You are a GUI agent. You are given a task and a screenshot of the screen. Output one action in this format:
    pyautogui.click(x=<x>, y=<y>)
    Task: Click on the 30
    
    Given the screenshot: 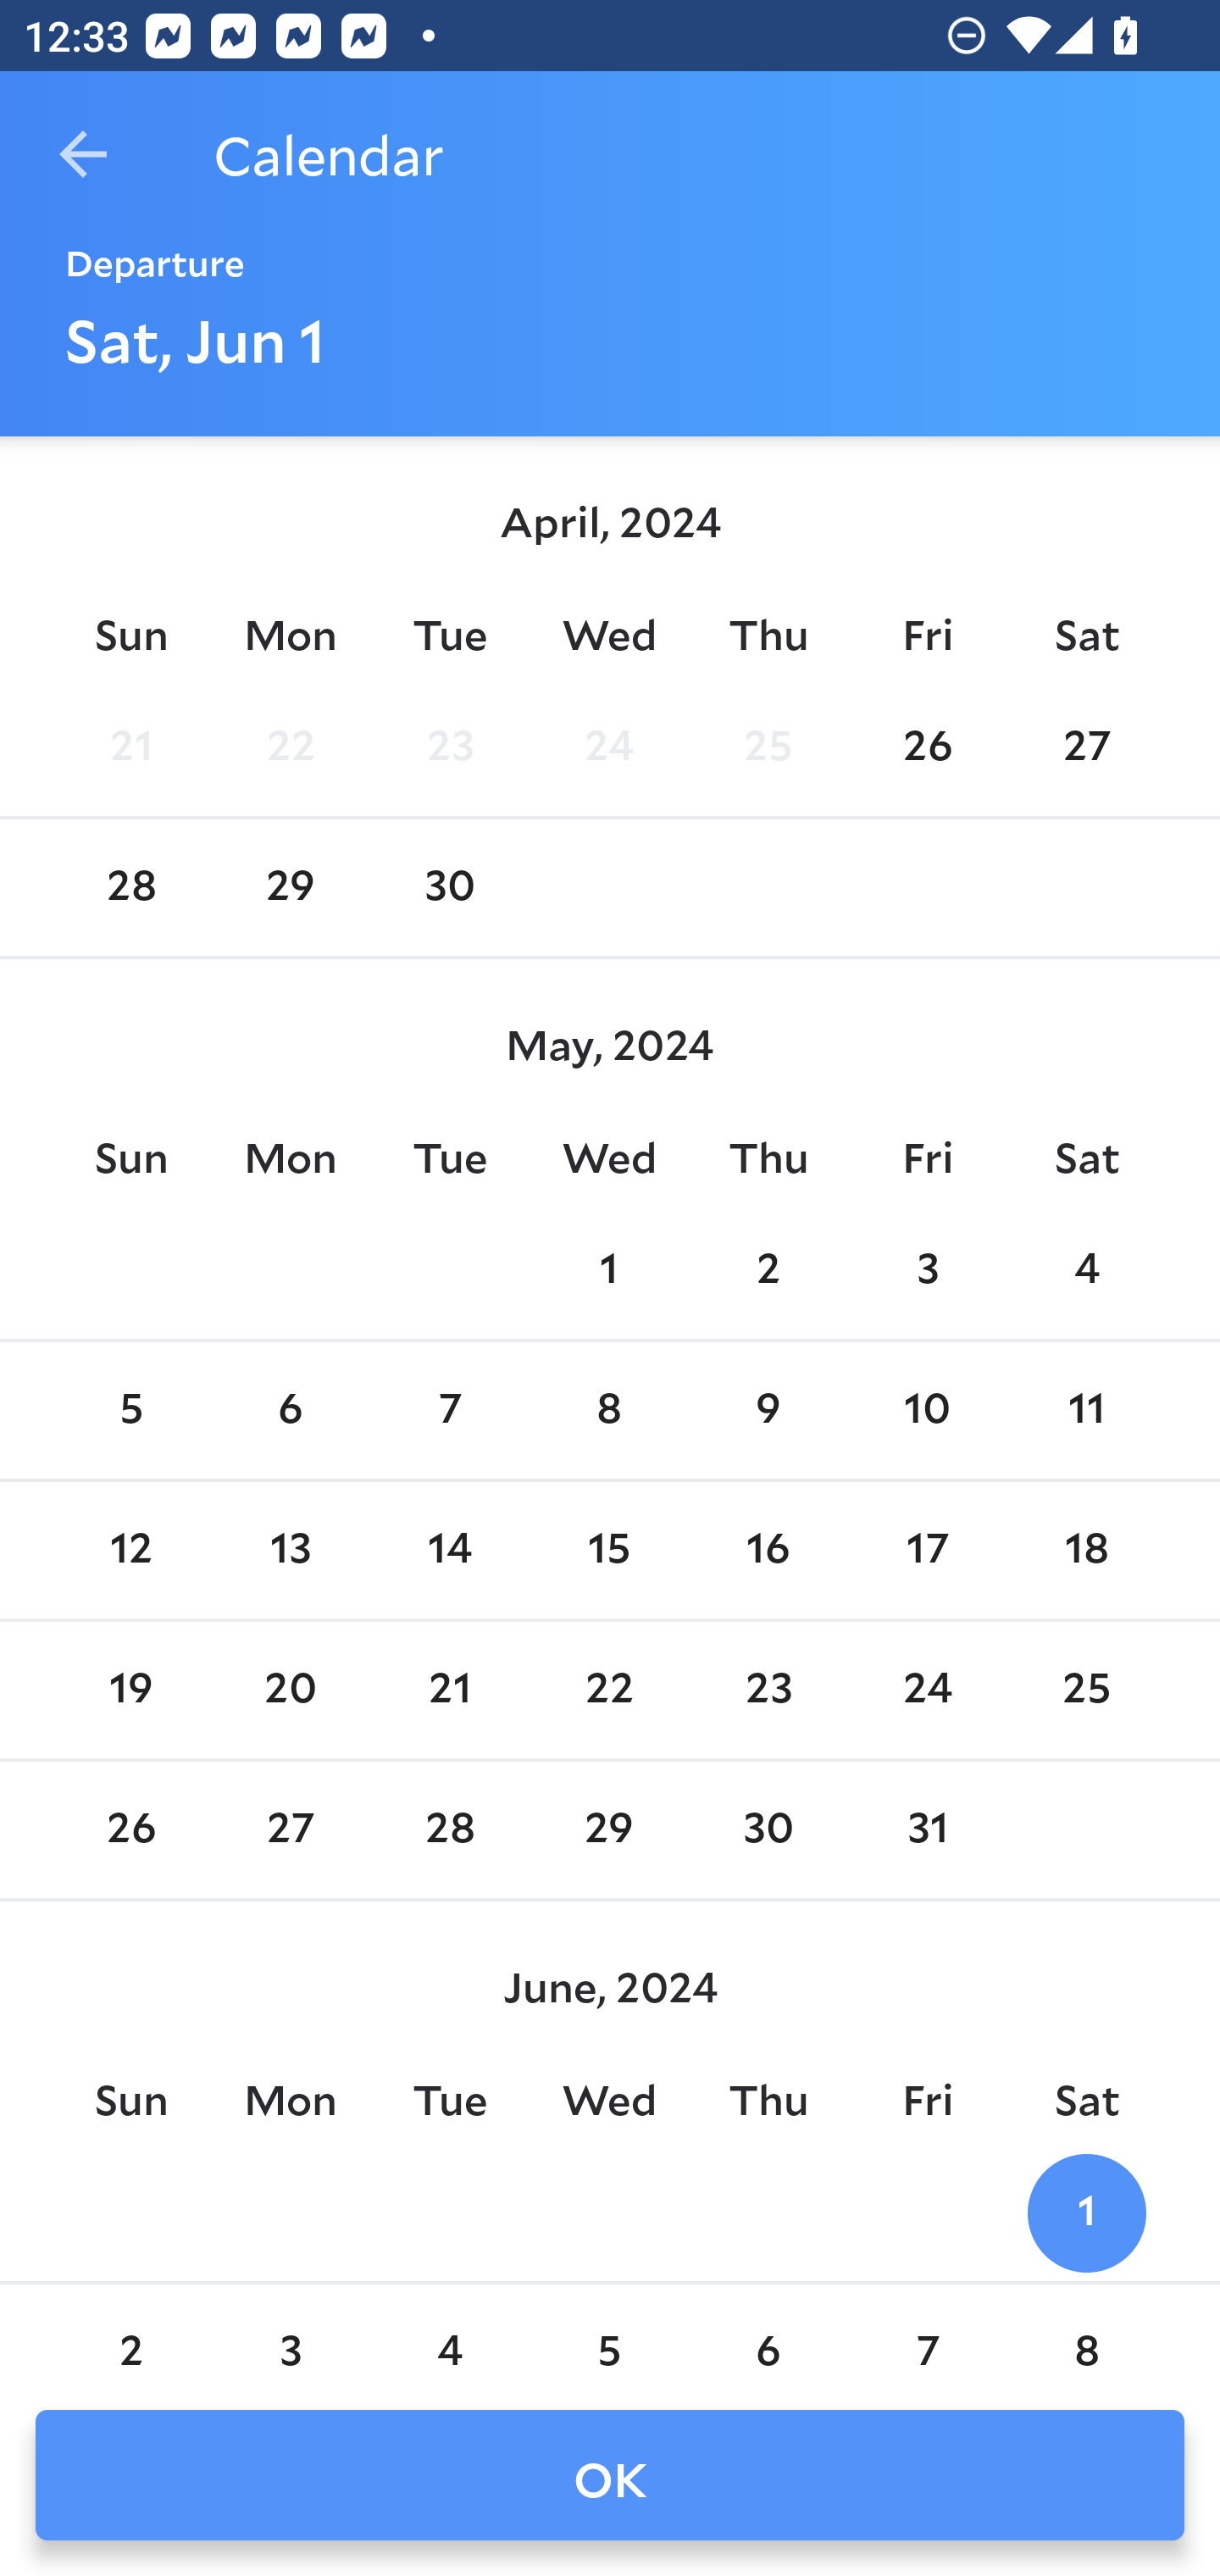 What is the action you would take?
    pyautogui.click(x=449, y=888)
    